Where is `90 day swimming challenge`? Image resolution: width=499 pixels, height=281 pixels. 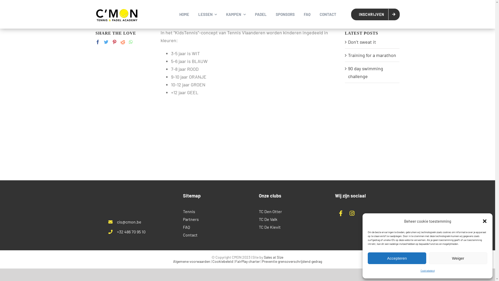 90 day swimming challenge is located at coordinates (365, 72).